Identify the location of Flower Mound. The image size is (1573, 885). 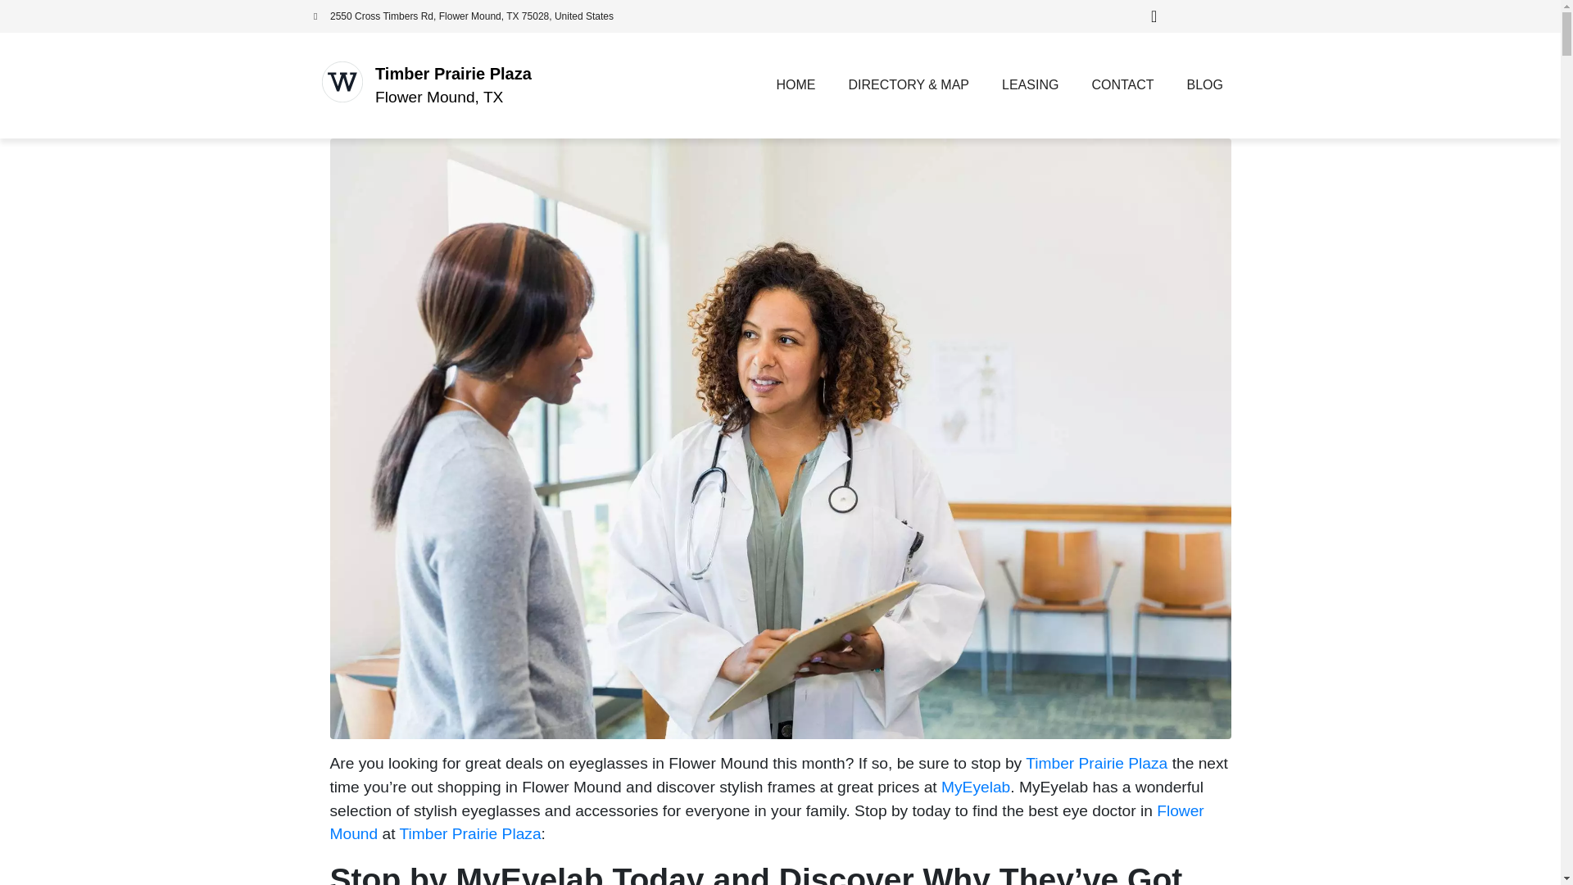
(765, 823).